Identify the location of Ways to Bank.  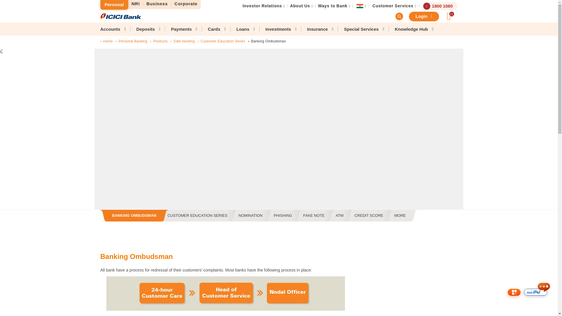
(333, 6).